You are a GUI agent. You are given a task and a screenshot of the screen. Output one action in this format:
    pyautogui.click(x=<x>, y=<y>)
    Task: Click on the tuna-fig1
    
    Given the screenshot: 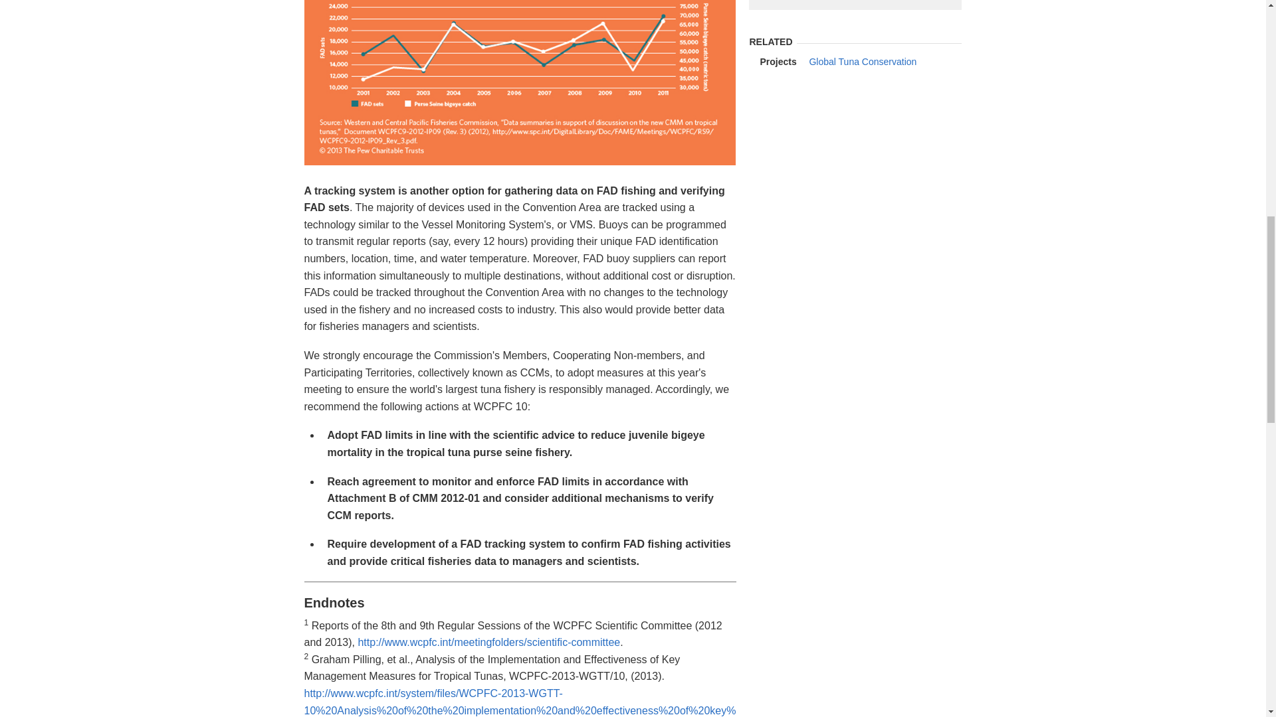 What is the action you would take?
    pyautogui.click(x=520, y=82)
    